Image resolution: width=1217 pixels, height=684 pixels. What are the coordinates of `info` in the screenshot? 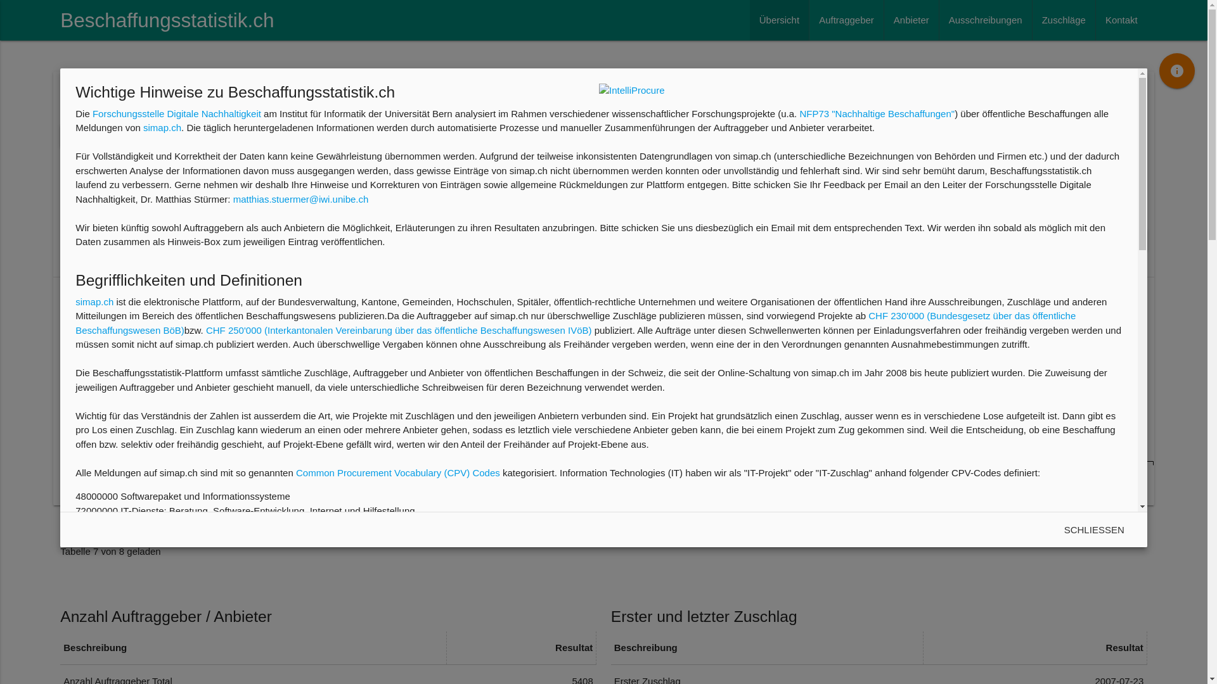 It's located at (1177, 71).